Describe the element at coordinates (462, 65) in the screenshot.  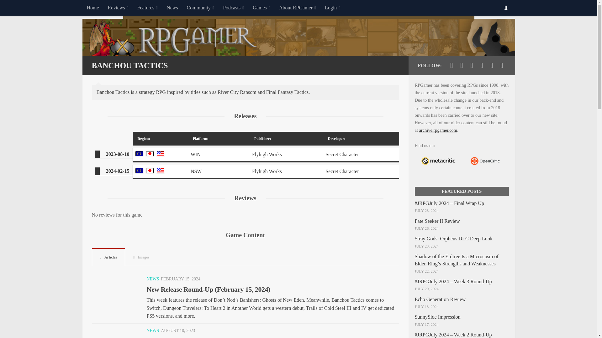
I see `Follow us on Facebook` at that location.